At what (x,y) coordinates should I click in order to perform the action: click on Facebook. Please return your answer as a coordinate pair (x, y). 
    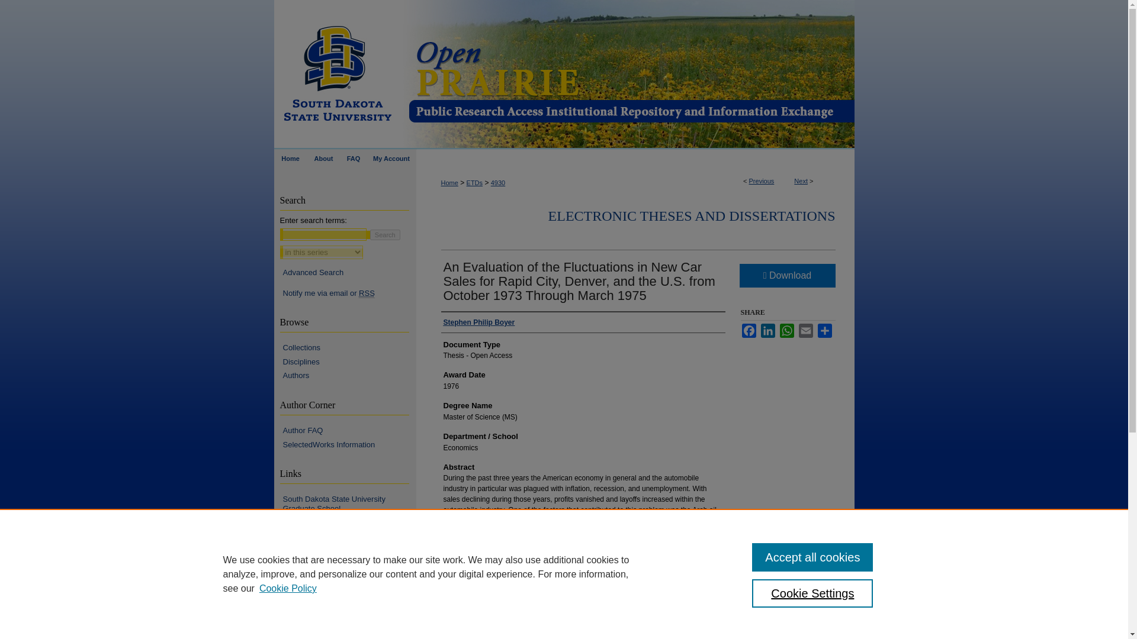
    Looking at the image, I should click on (749, 330).